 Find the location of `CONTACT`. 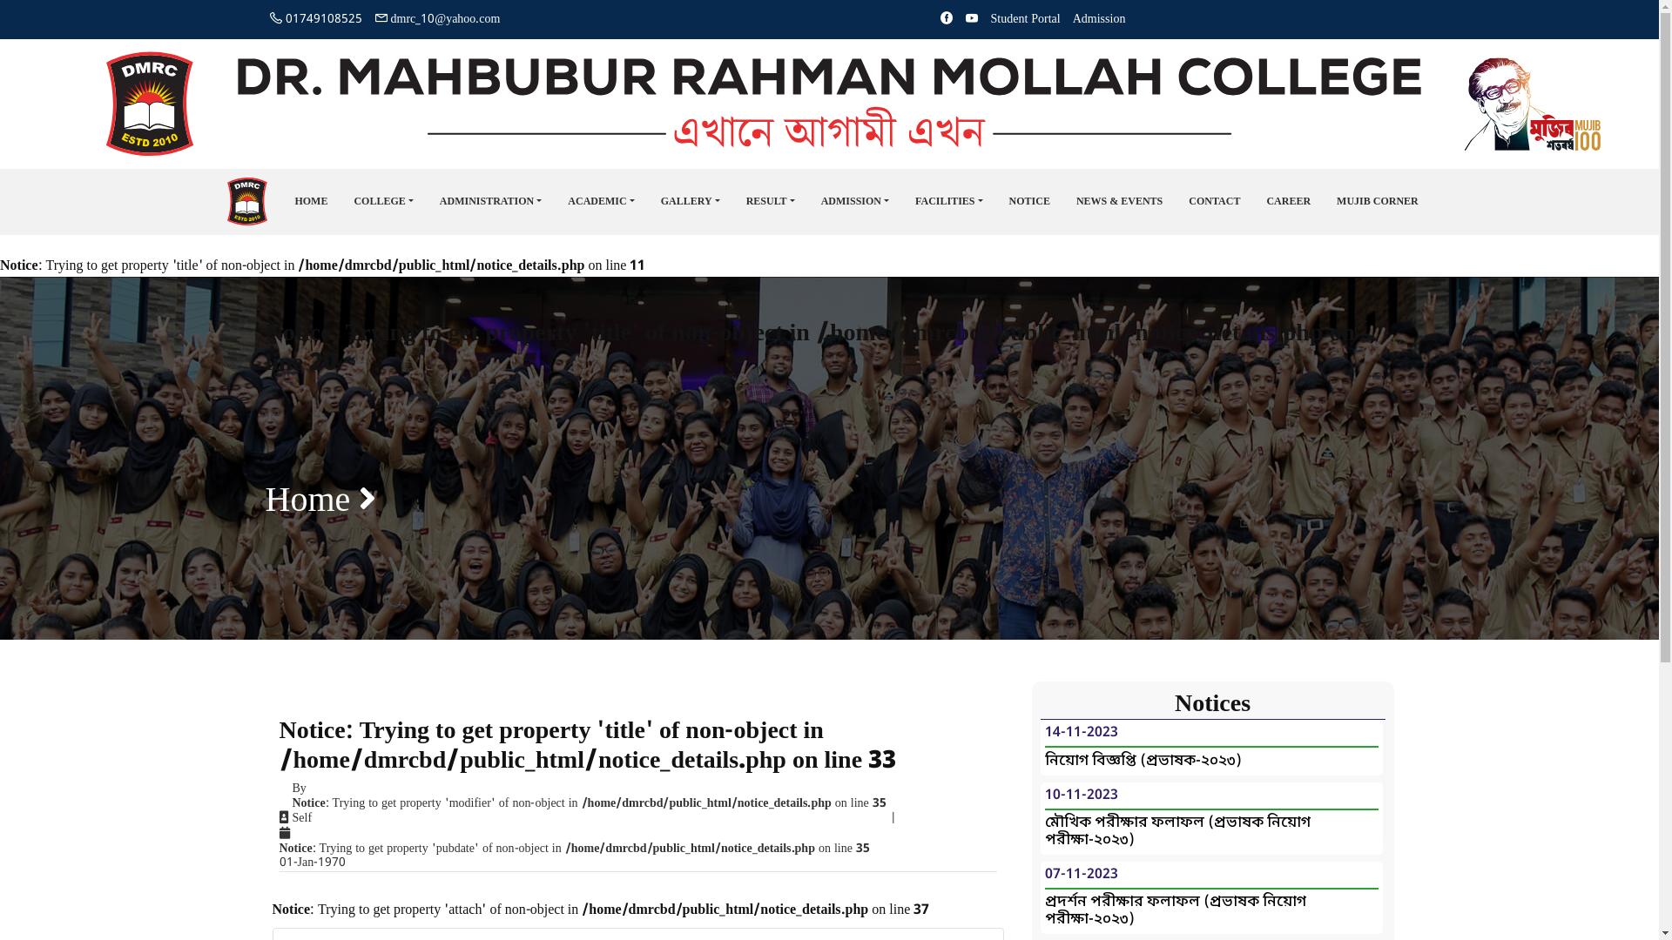

CONTACT is located at coordinates (1214, 202).